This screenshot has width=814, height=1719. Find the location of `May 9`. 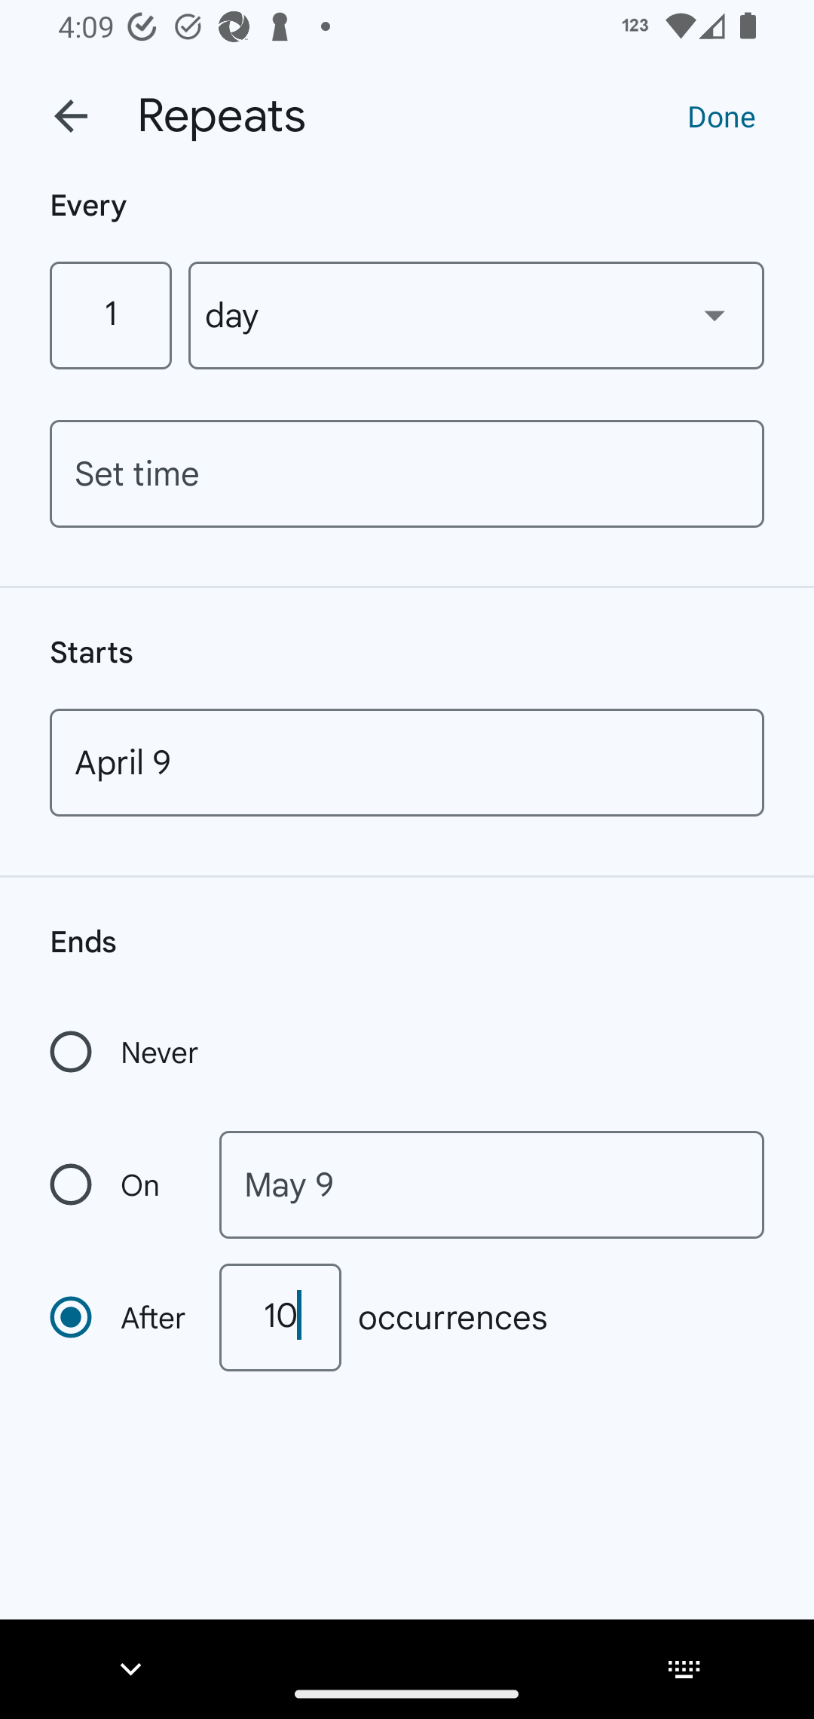

May 9 is located at coordinates (491, 1185).